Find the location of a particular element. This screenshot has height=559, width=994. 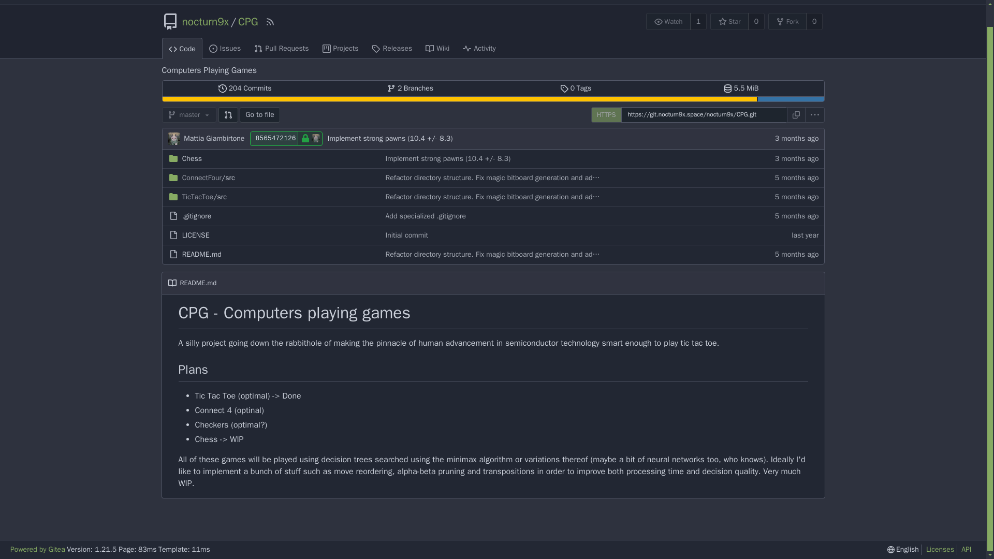

Projects is located at coordinates (341, 48).